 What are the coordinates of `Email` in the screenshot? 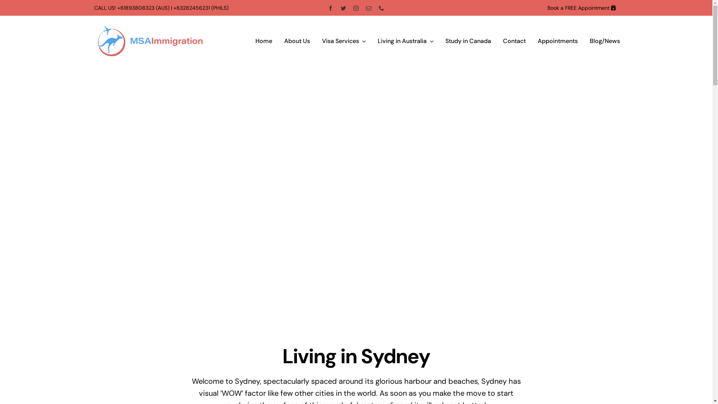 It's located at (369, 8).